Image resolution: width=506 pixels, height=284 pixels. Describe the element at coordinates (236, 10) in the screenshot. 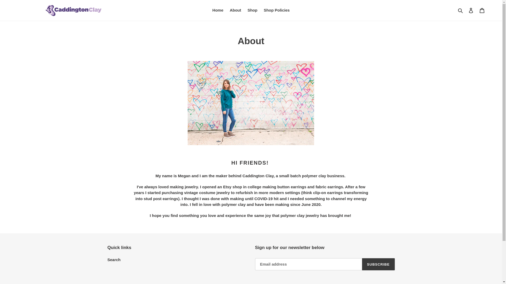

I see `About` at that location.